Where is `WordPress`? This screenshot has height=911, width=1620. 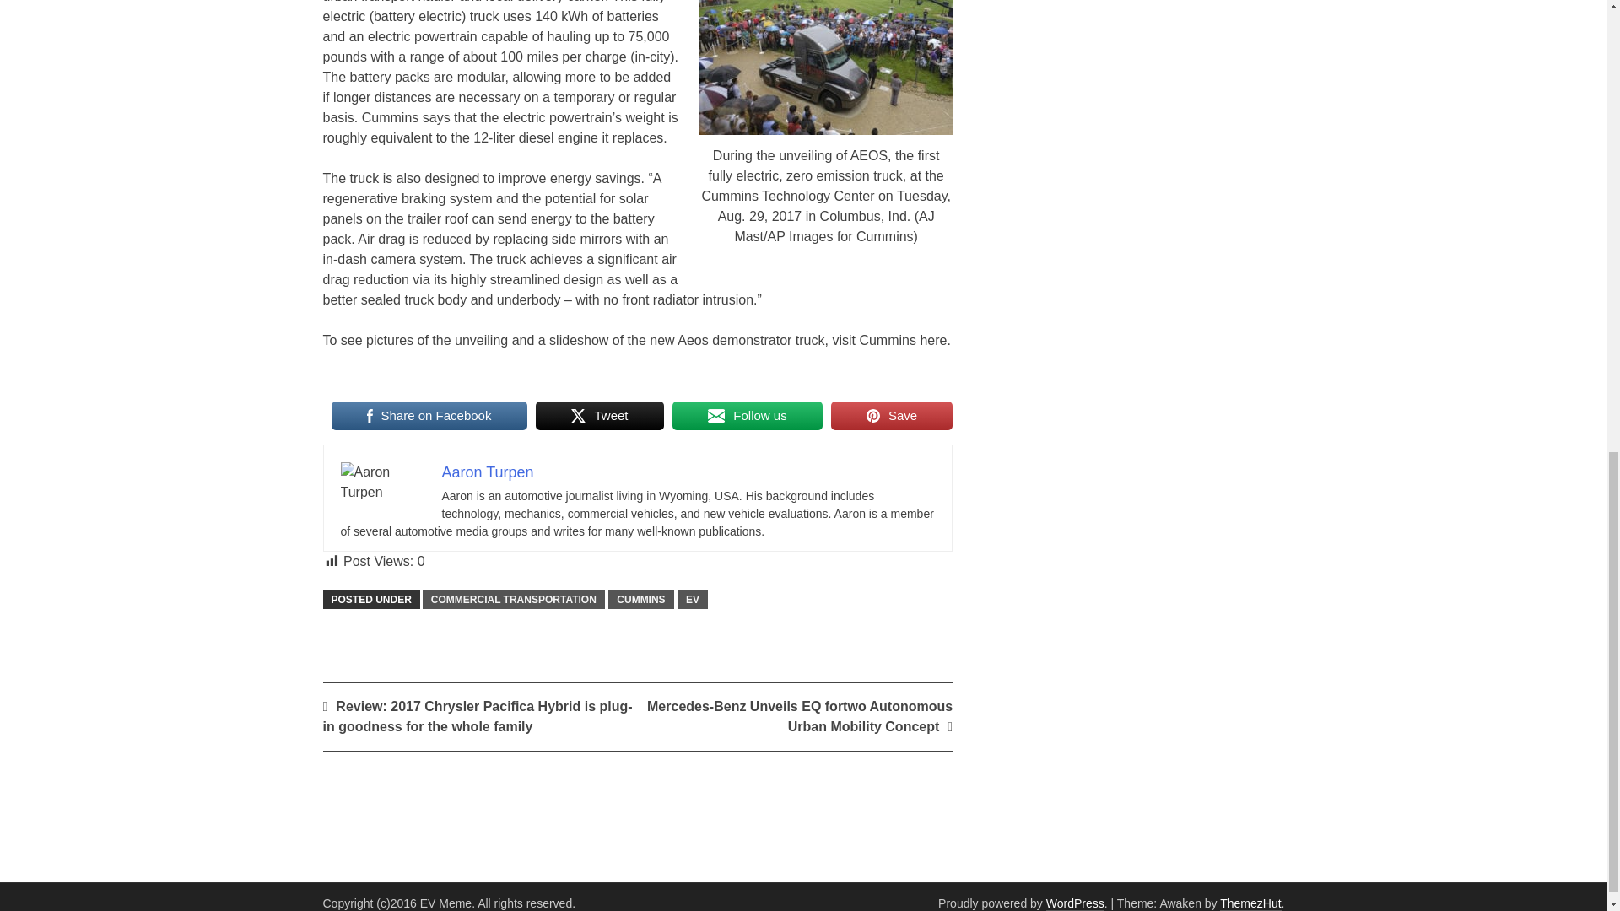 WordPress is located at coordinates (1075, 903).